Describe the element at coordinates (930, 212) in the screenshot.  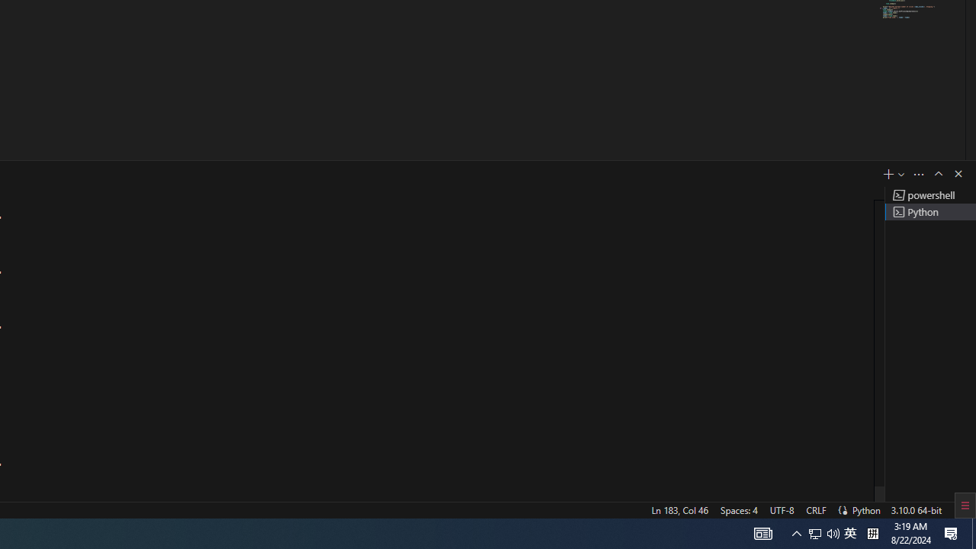
I see `Terminal 5 Python` at that location.